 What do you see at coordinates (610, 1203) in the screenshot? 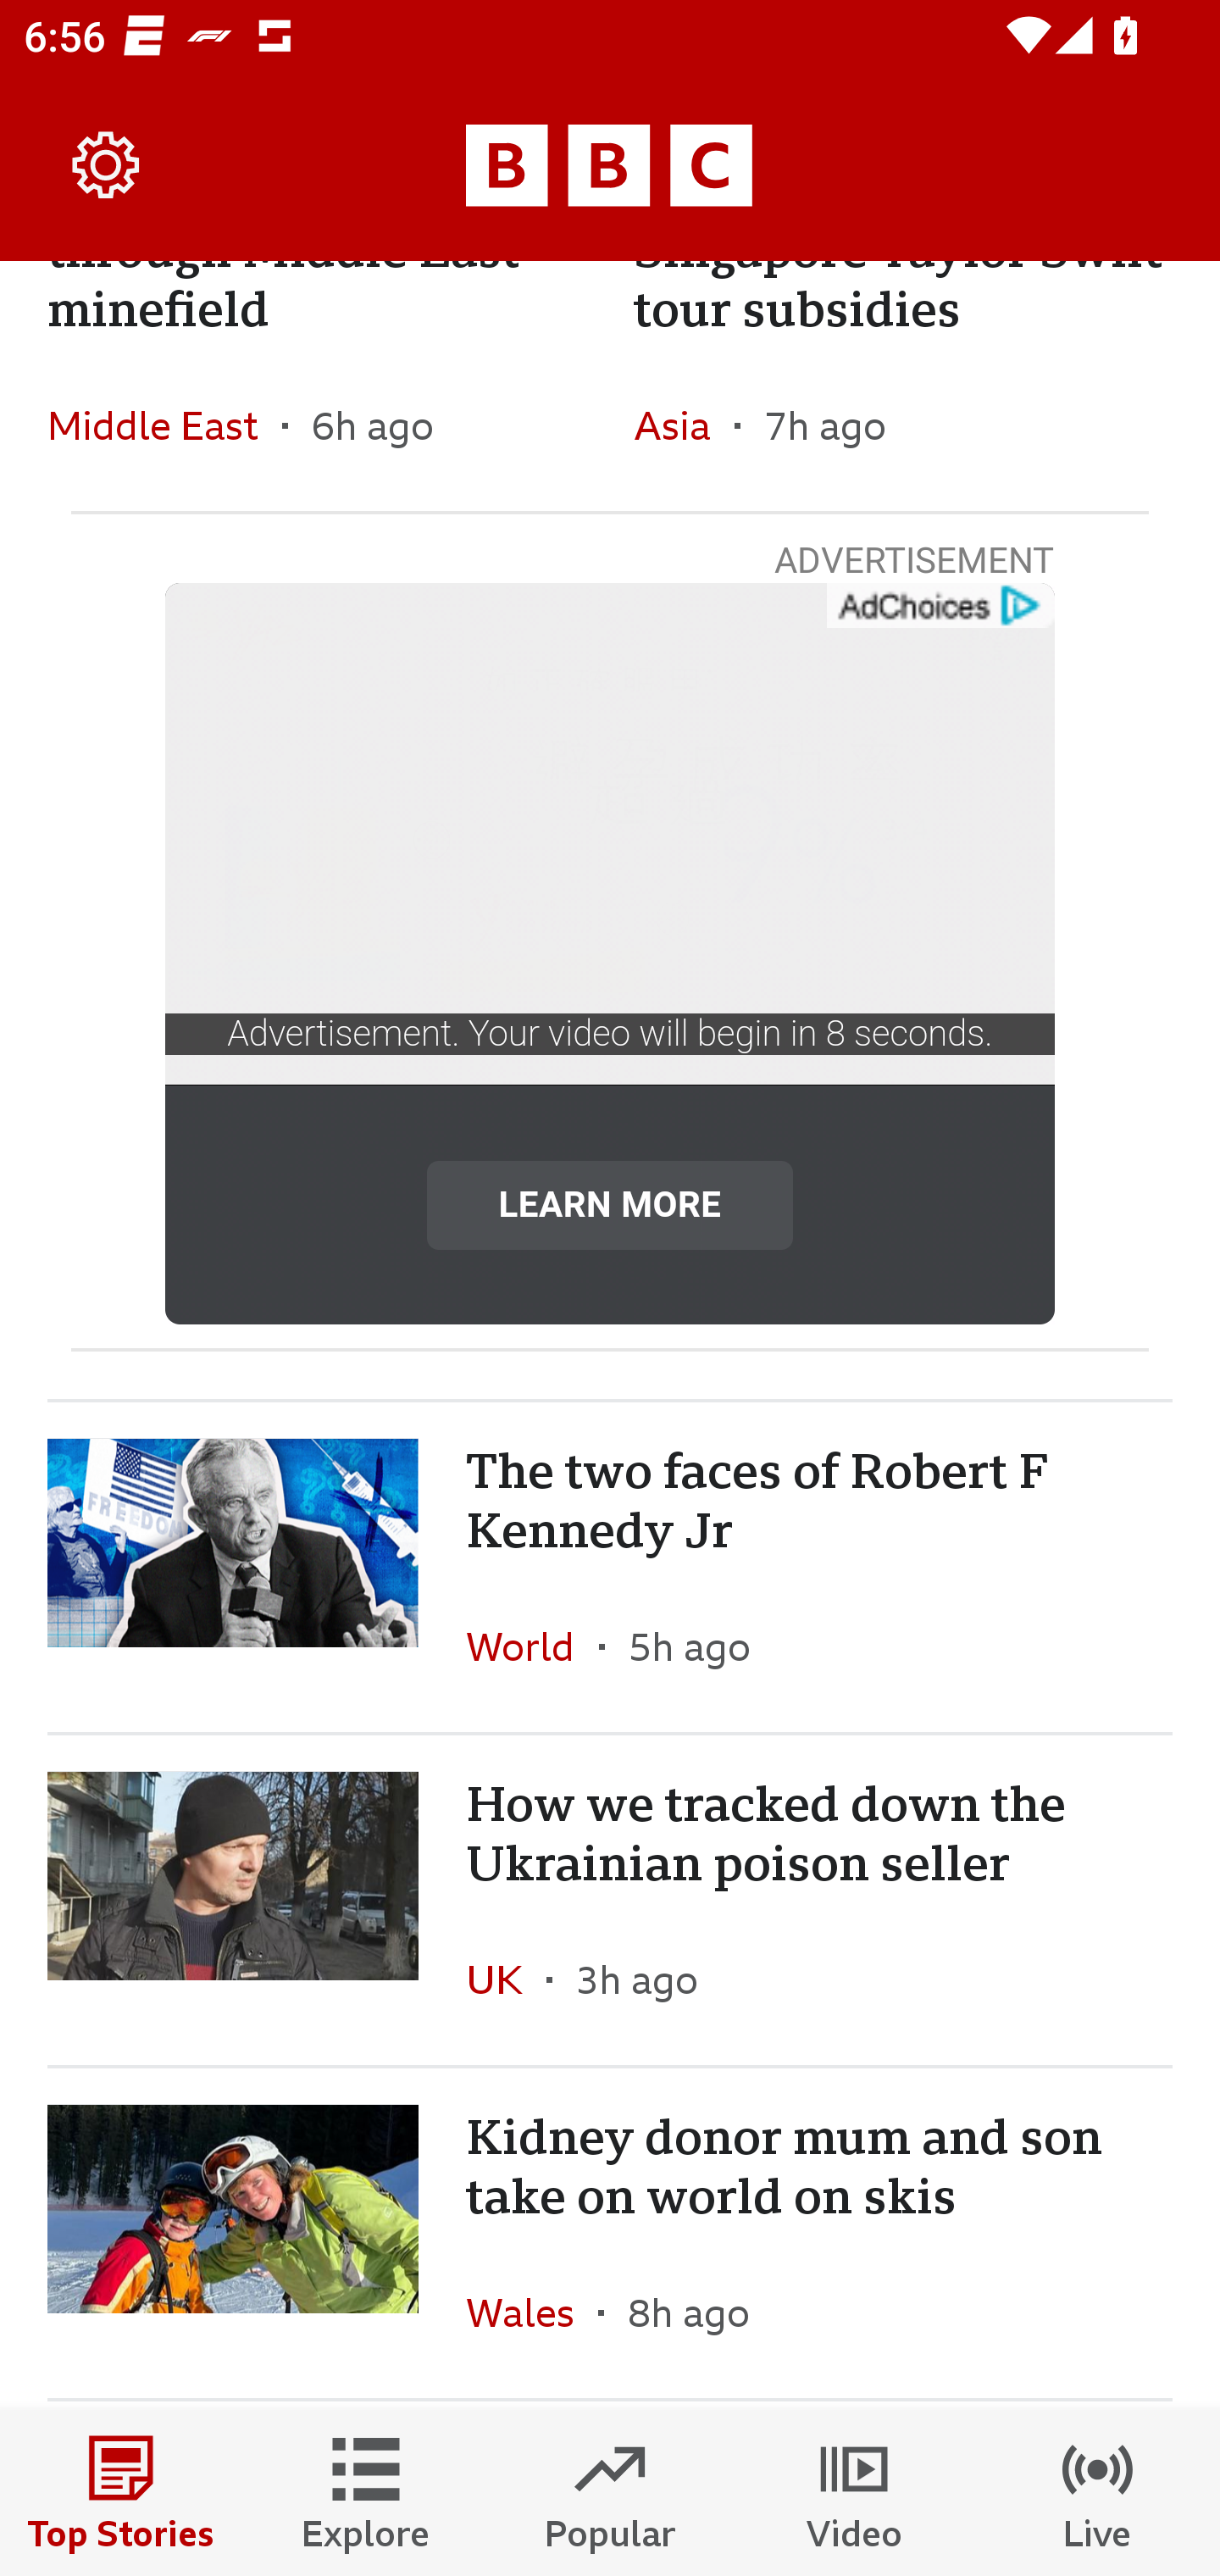
I see `LEARN MORE` at bounding box center [610, 1203].